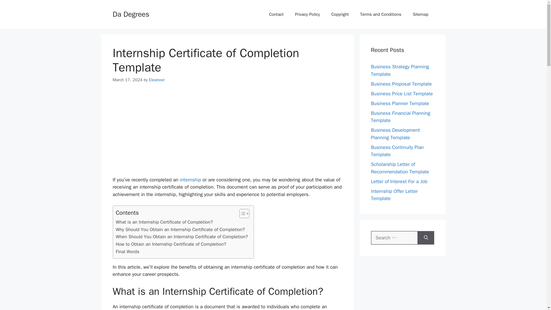  Describe the element at coordinates (157, 80) in the screenshot. I see `Eleanoor` at that location.